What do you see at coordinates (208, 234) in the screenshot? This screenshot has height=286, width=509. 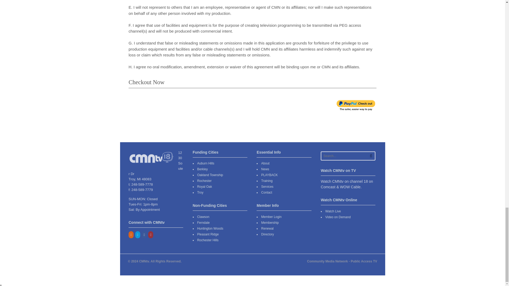 I see `Pleasant Ridge` at bounding box center [208, 234].